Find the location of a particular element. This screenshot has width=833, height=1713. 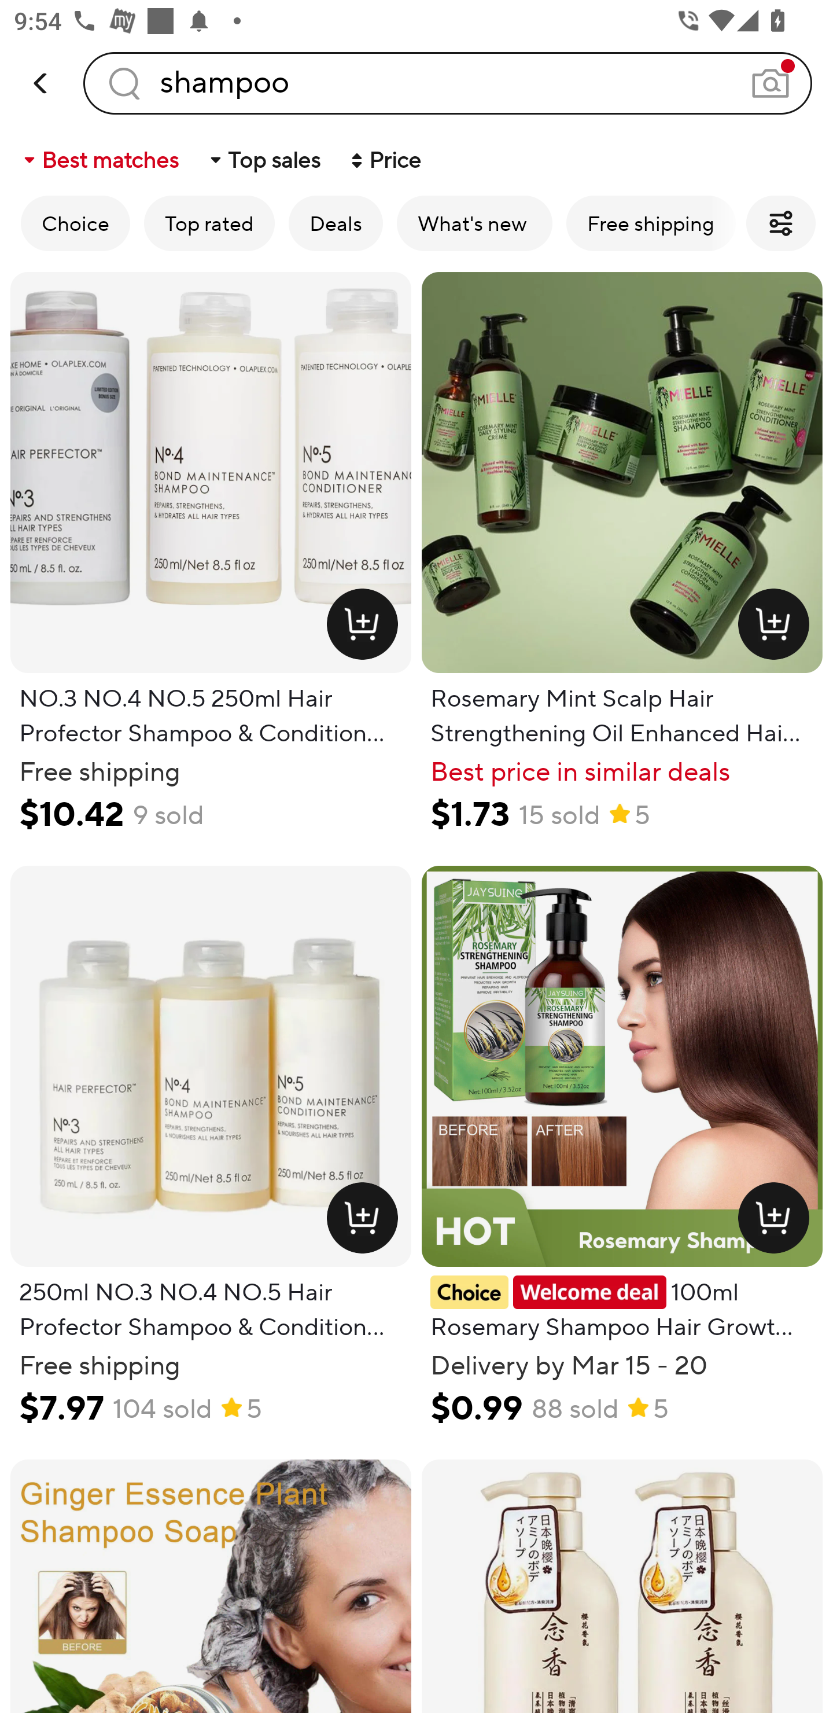

Best matches is located at coordinates (99, 160).